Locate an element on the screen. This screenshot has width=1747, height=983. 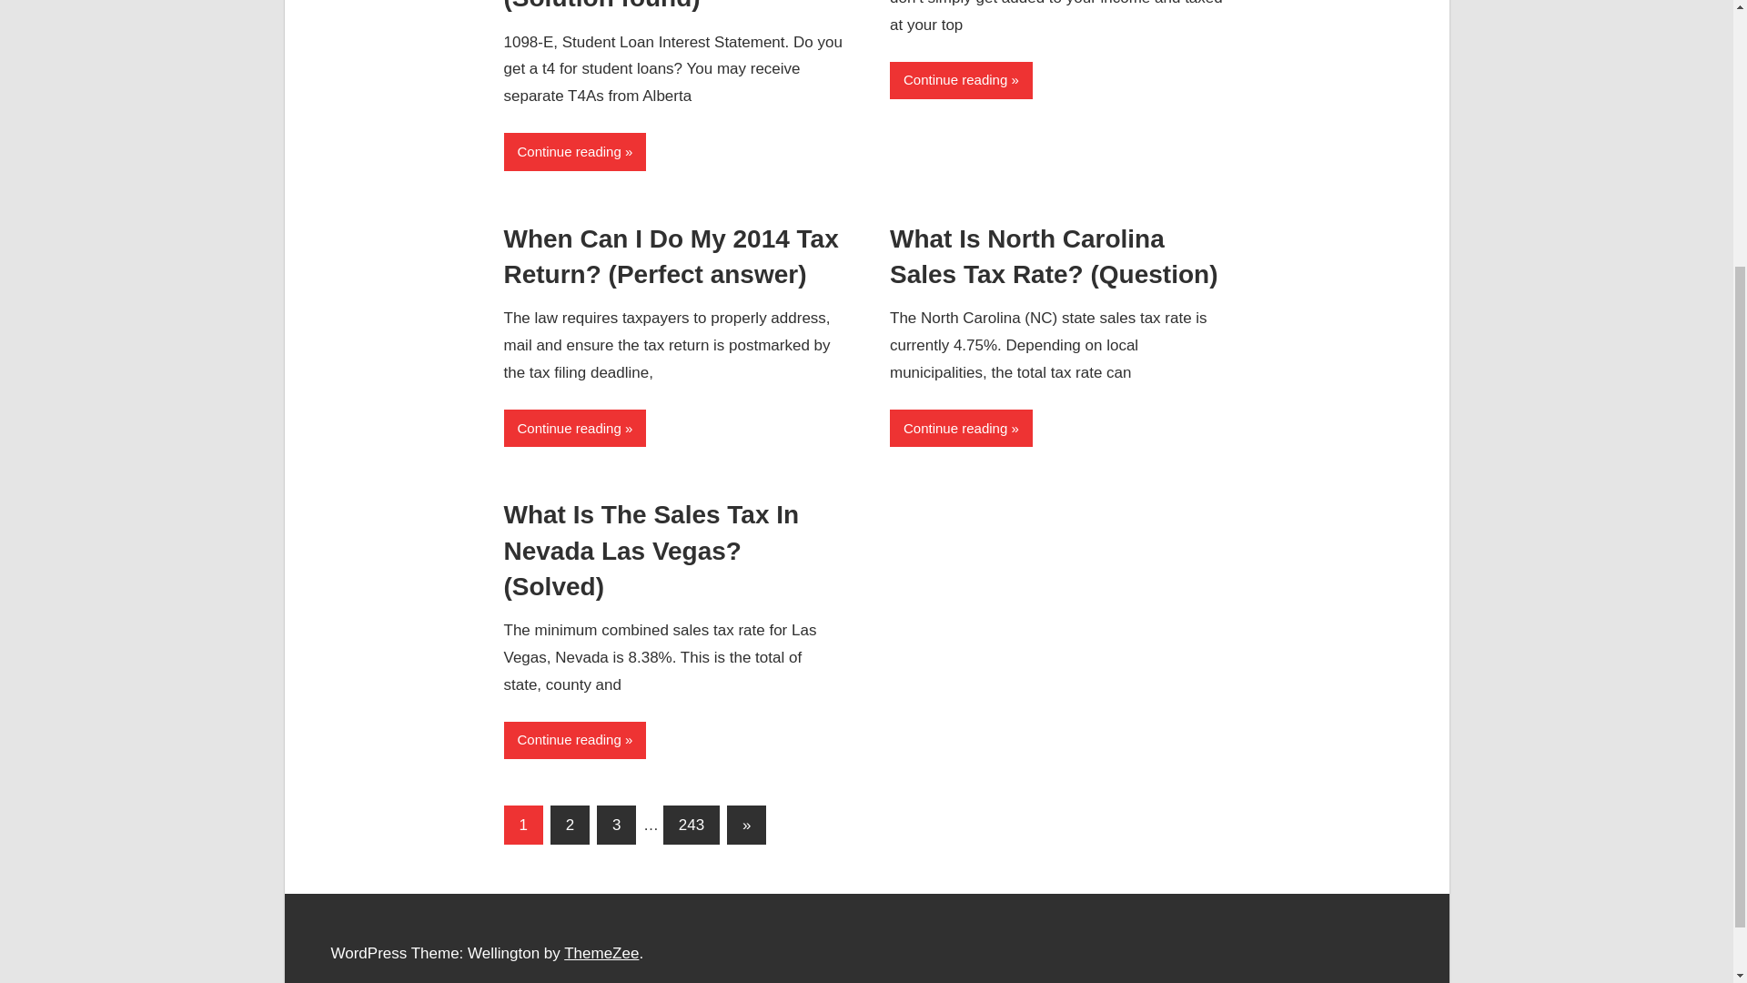
2 is located at coordinates (570, 825).